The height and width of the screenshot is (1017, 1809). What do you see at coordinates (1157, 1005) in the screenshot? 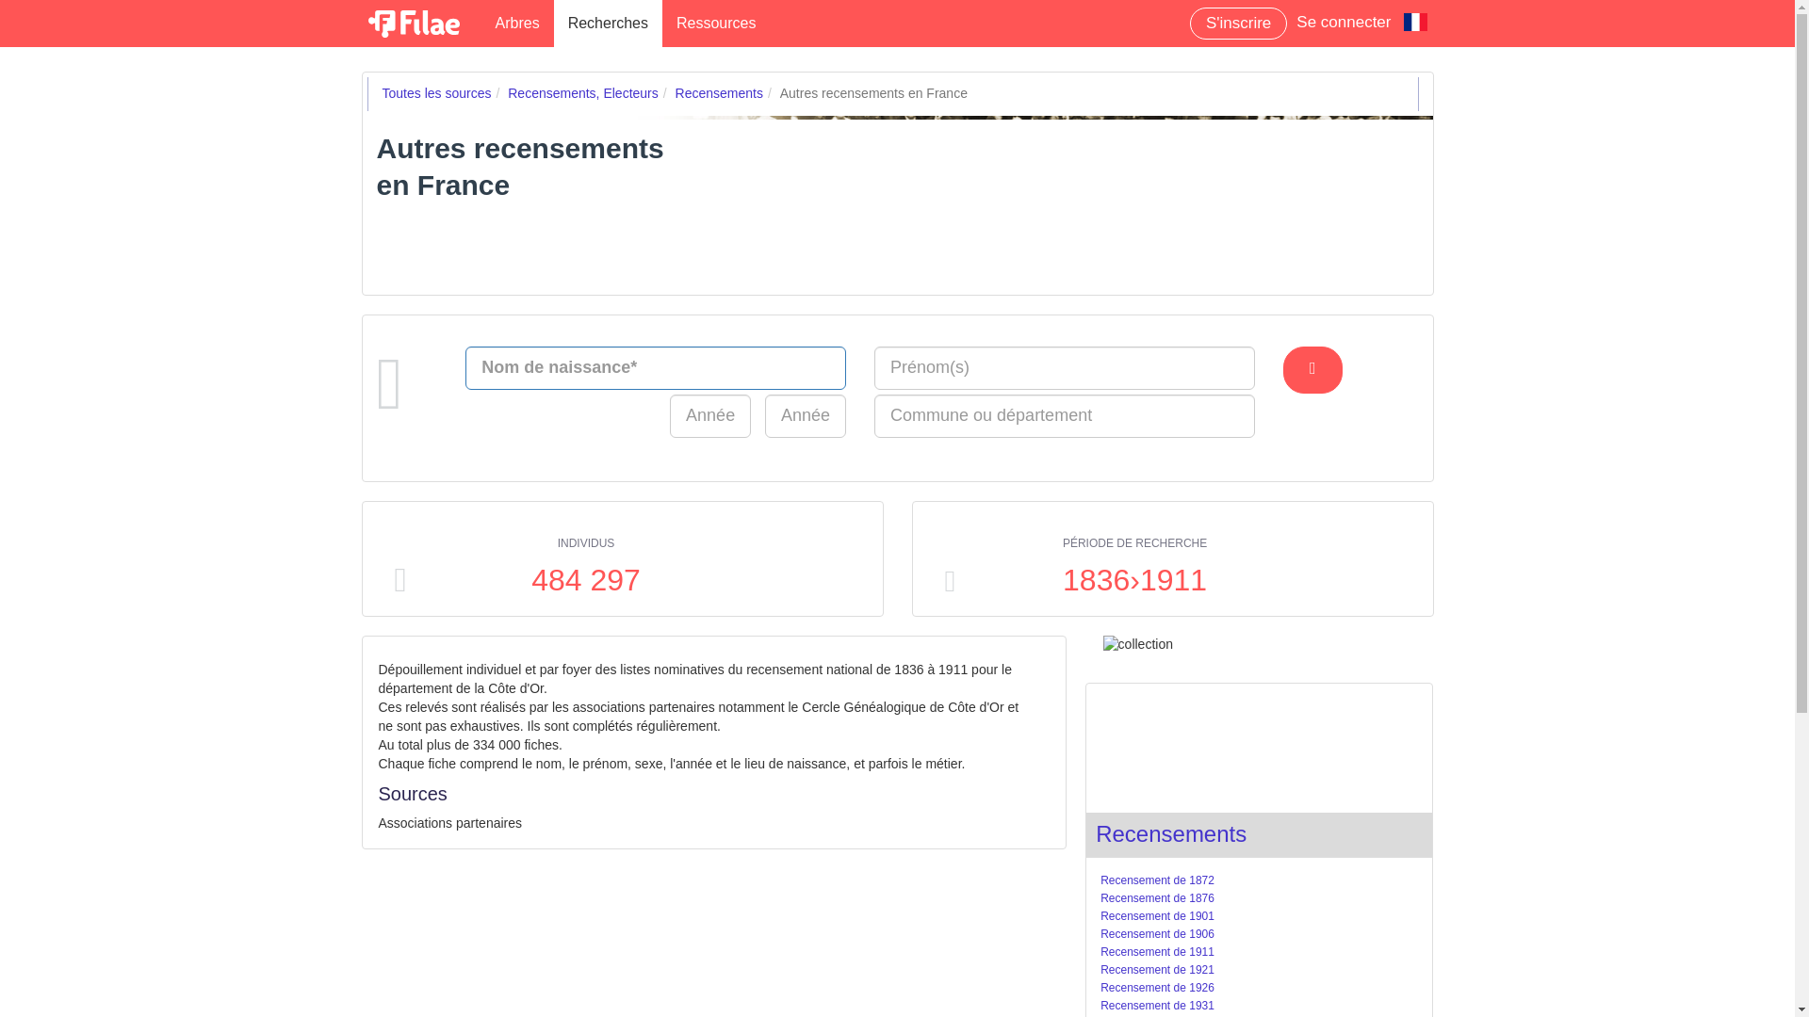
I see `Recensement de 1931` at bounding box center [1157, 1005].